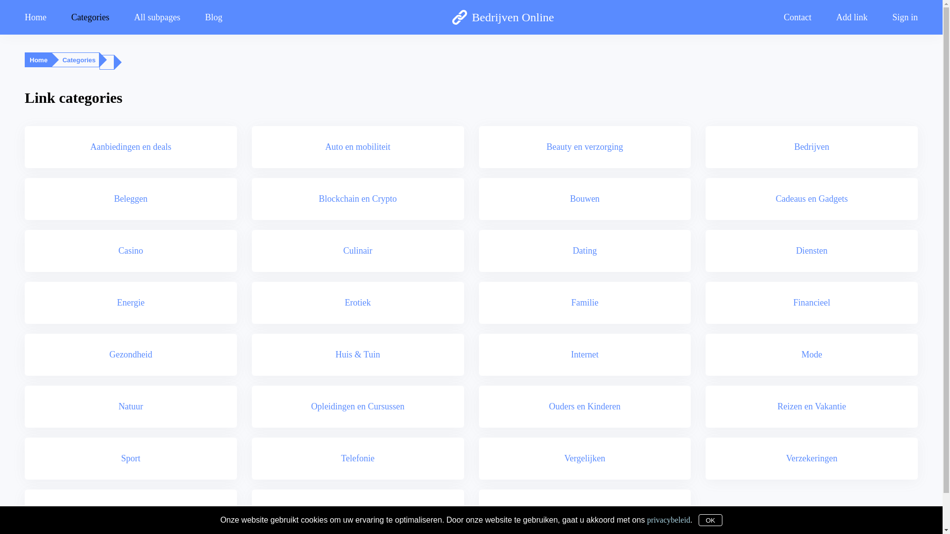  I want to click on Home, so click(42, 17).